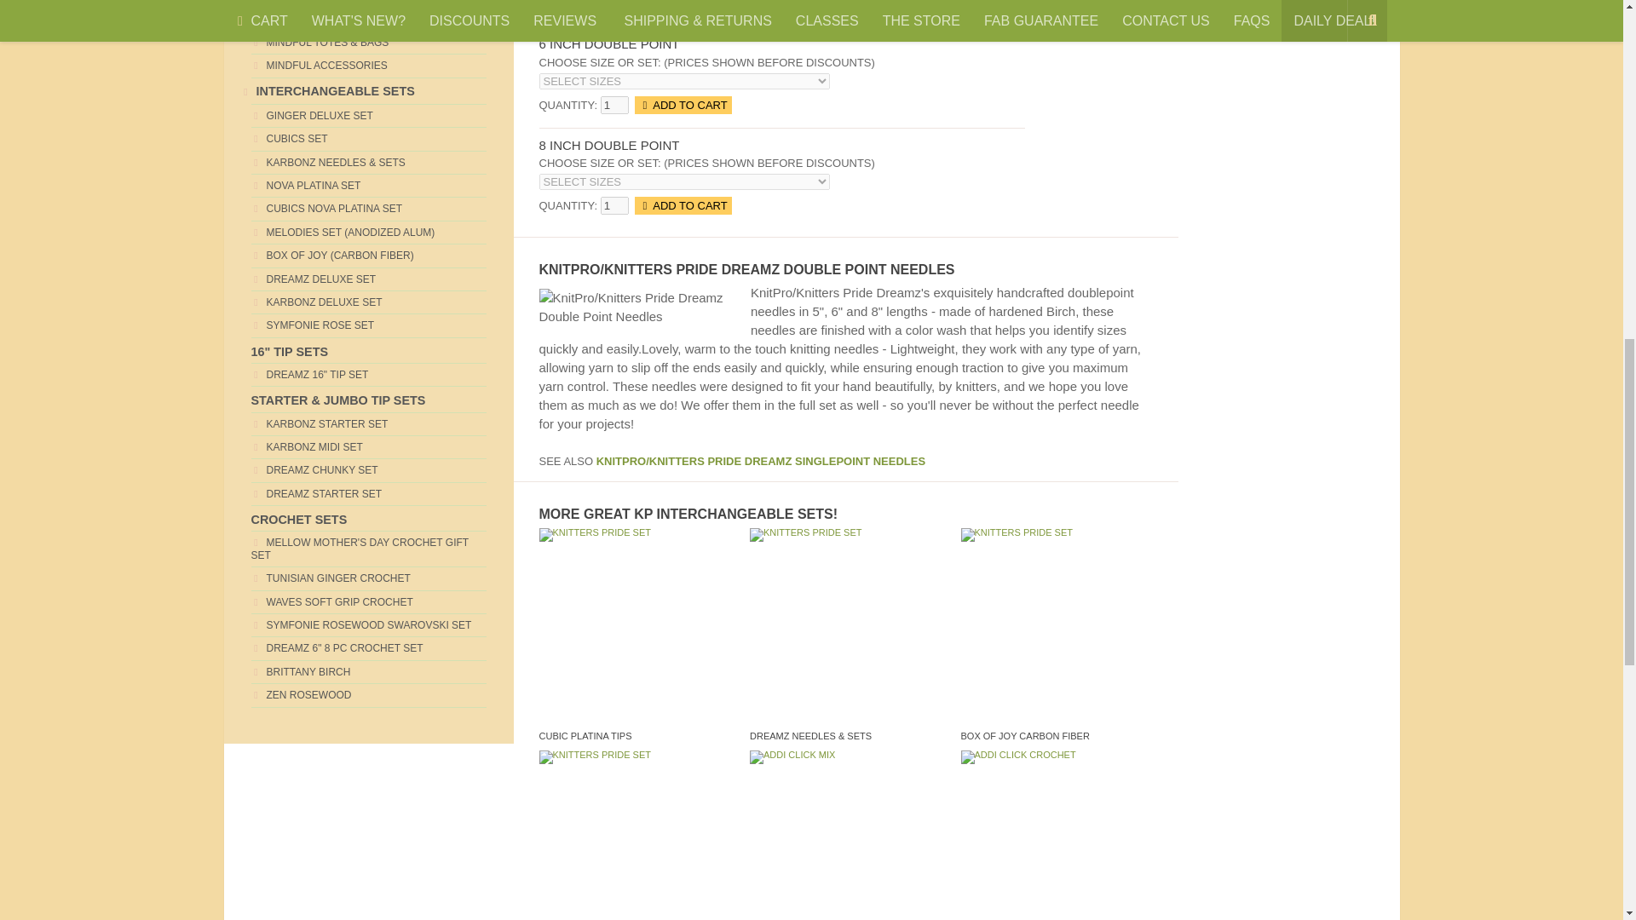  Describe the element at coordinates (613, 7) in the screenshot. I see `1` at that location.